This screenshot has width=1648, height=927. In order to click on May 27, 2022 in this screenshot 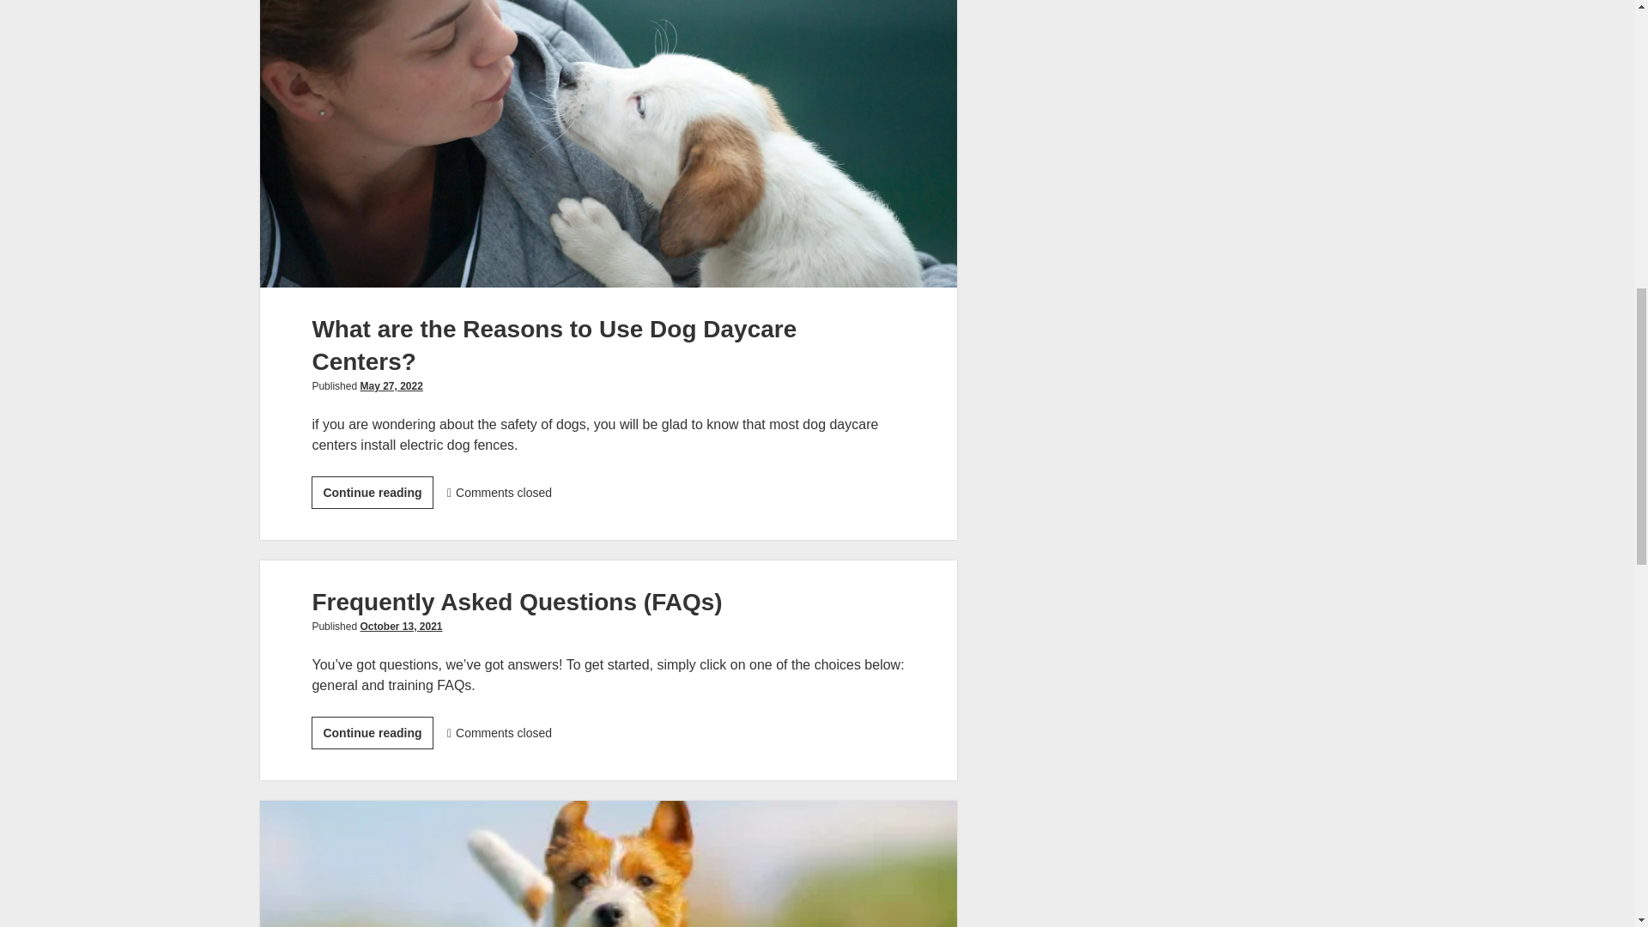, I will do `click(390, 385)`.